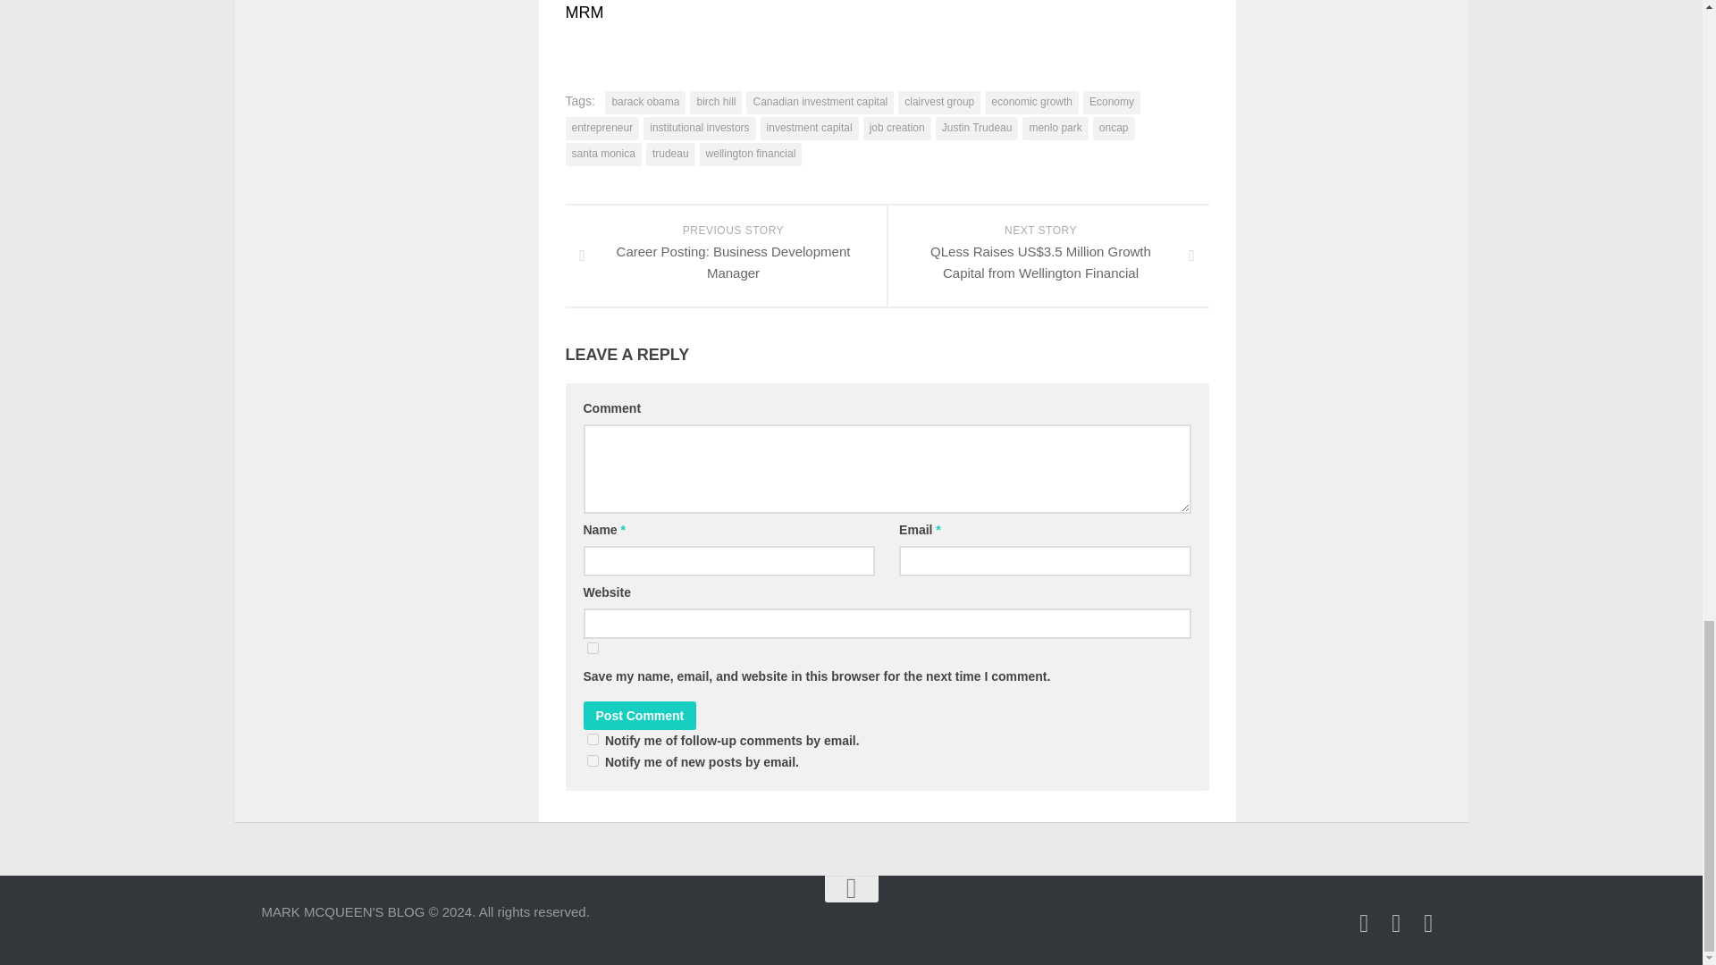  What do you see at coordinates (751, 154) in the screenshot?
I see `economic growth` at bounding box center [751, 154].